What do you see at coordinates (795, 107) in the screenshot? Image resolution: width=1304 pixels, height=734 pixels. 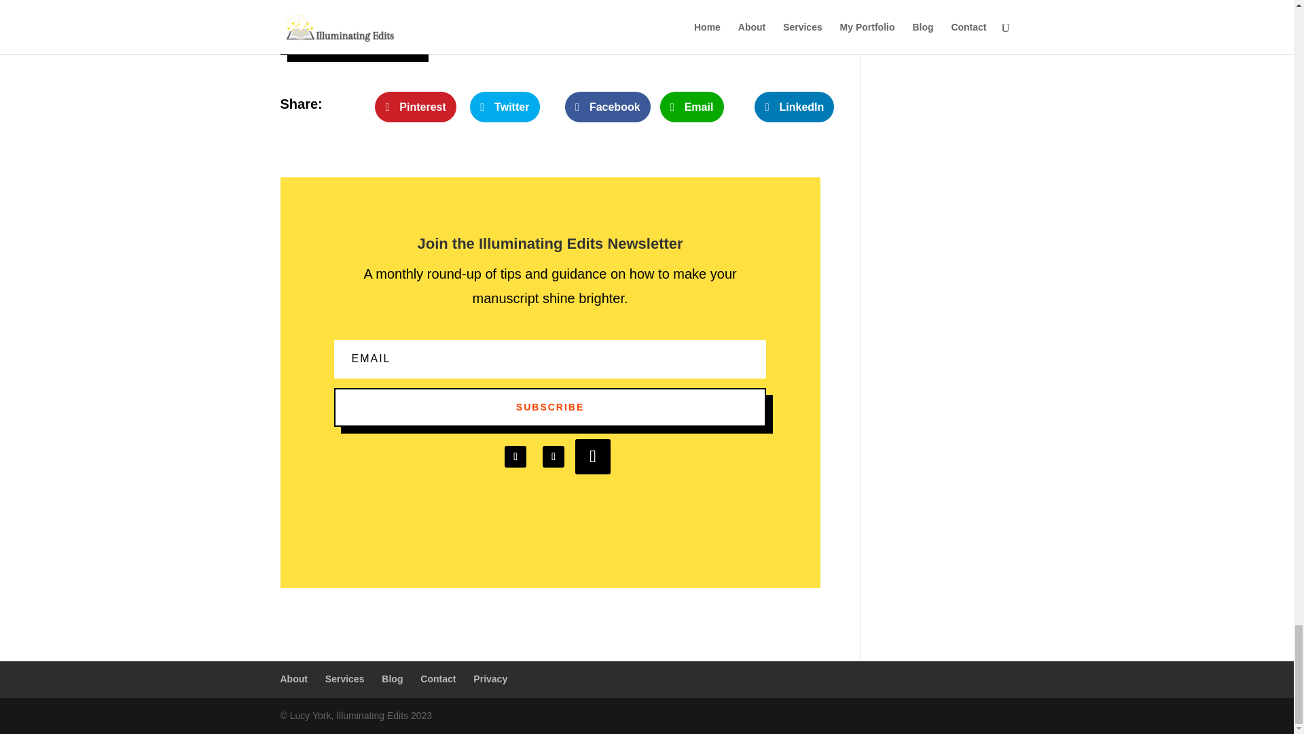 I see `LinkedIn` at bounding box center [795, 107].